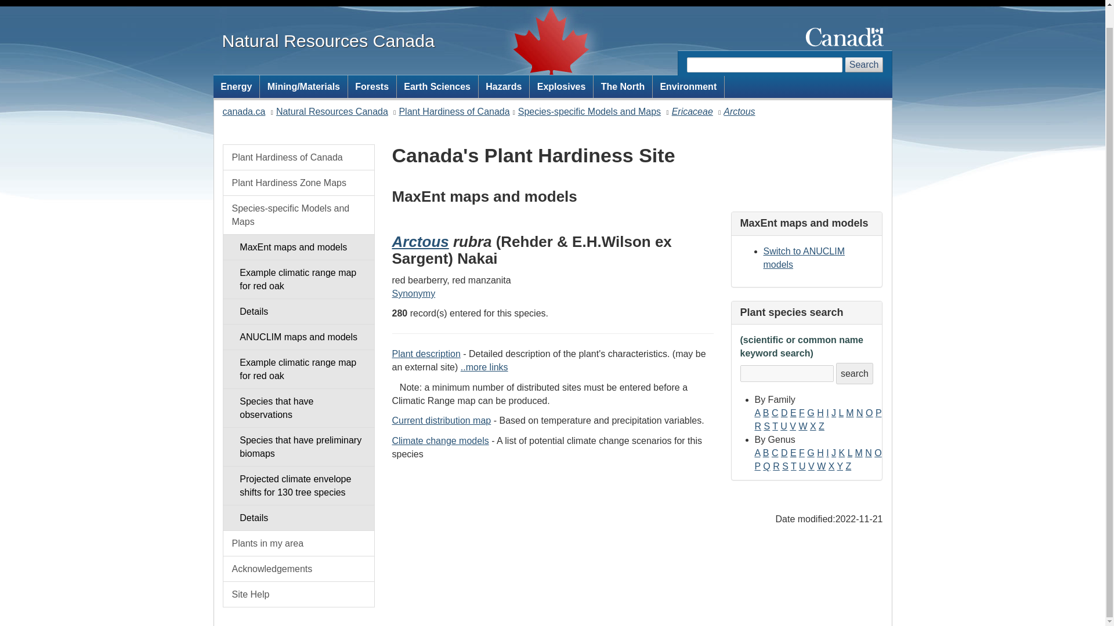 Image resolution: width=1114 pixels, height=626 pixels. Describe the element at coordinates (426, 354) in the screenshot. I see `Plant description` at that location.